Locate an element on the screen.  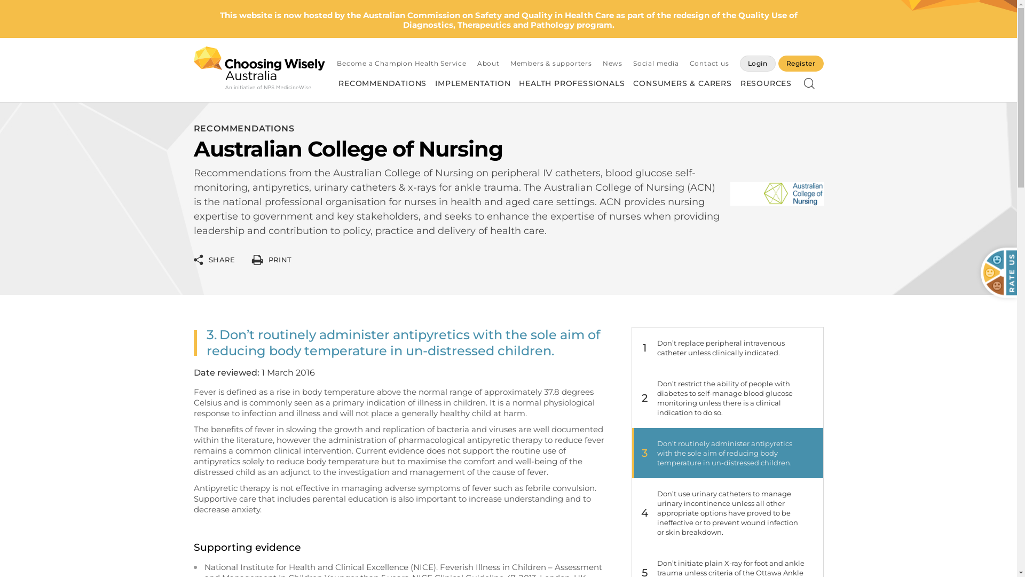
Become a Champion Health Service is located at coordinates (401, 63).